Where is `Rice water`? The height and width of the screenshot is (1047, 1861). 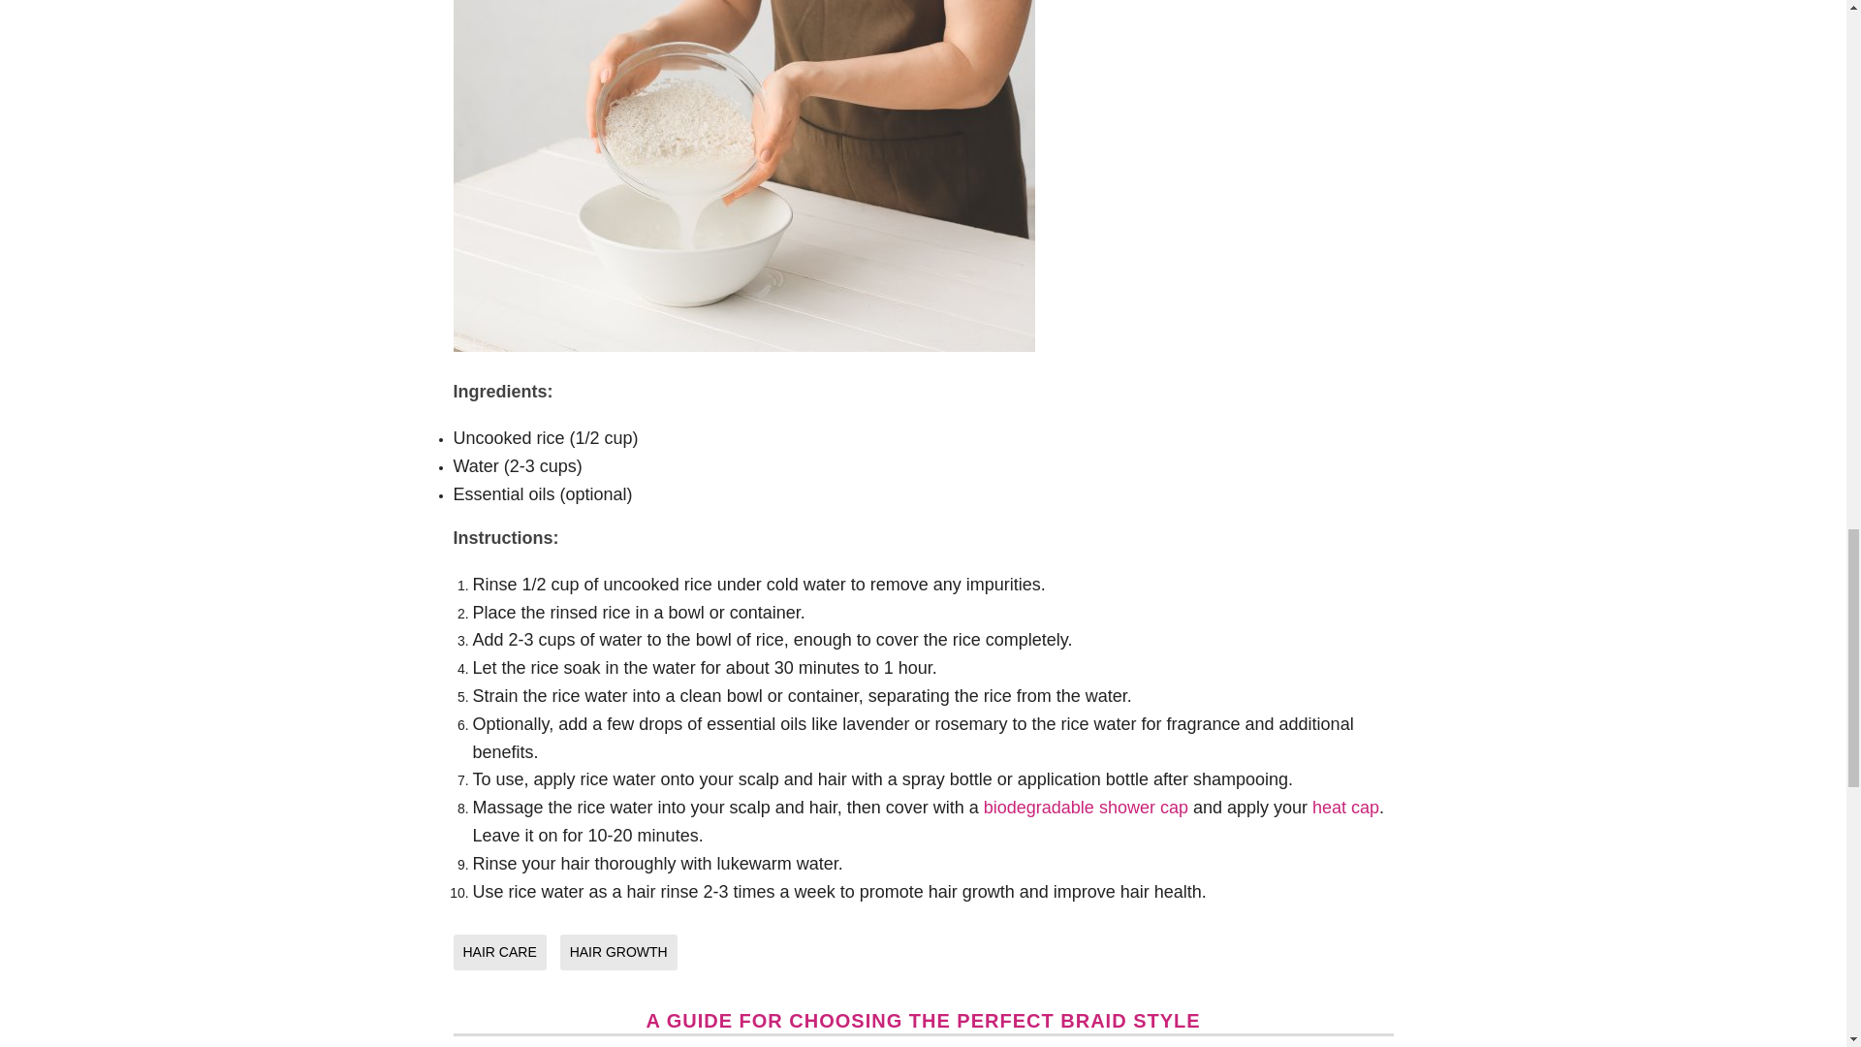
Rice water is located at coordinates (744, 175).